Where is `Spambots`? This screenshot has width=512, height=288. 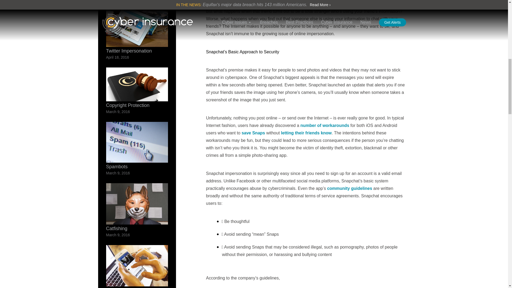 Spambots is located at coordinates (137, 146).